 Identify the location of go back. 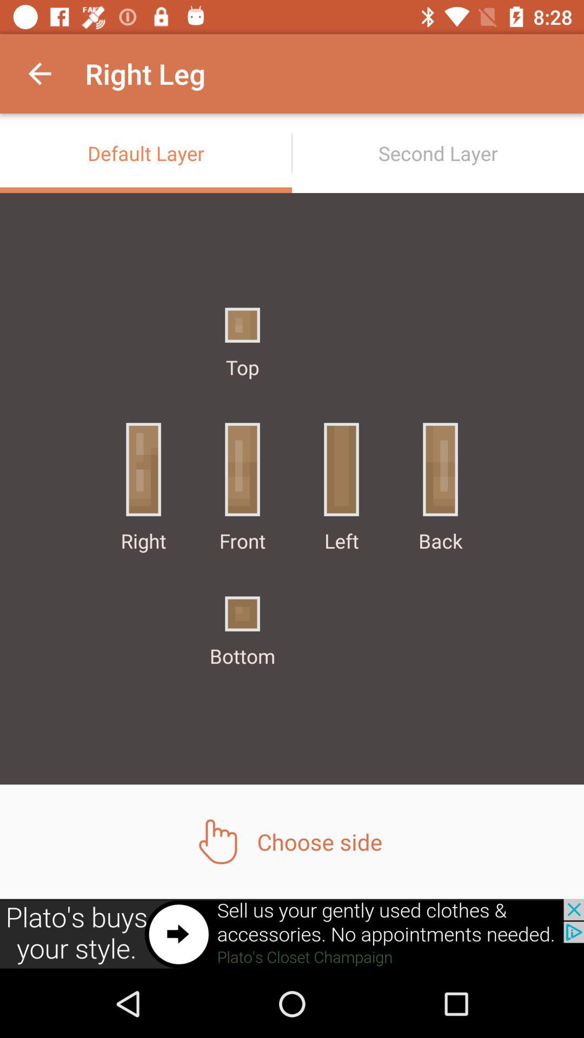
(292, 934).